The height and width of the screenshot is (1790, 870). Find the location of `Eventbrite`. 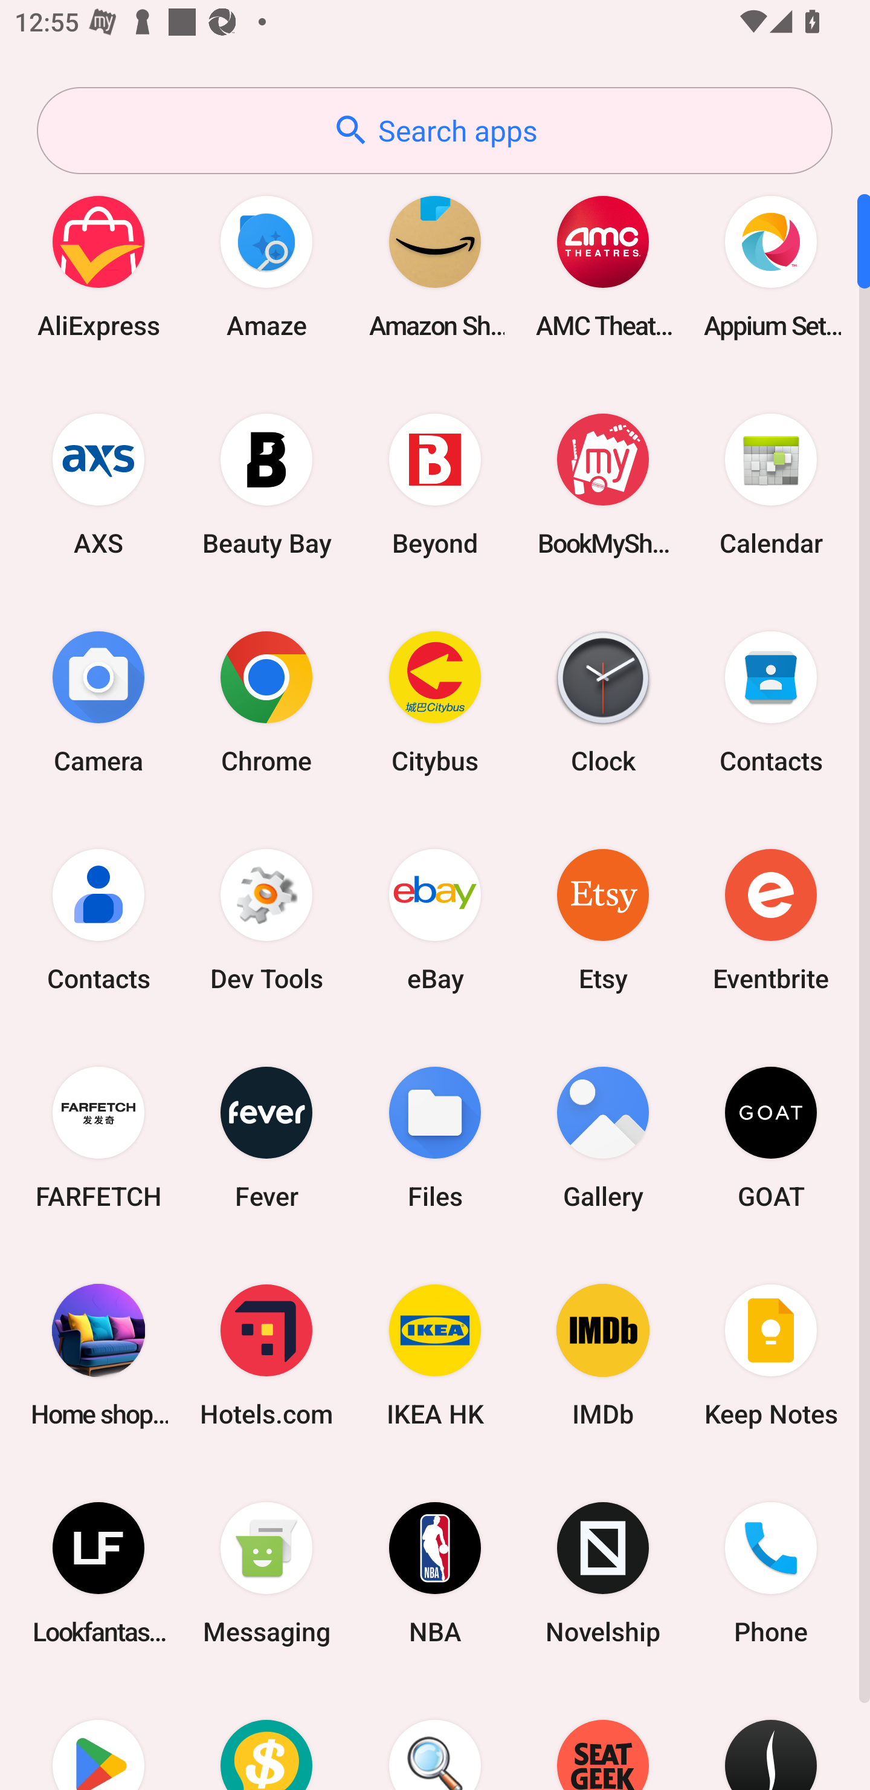

Eventbrite is located at coordinates (771, 919).